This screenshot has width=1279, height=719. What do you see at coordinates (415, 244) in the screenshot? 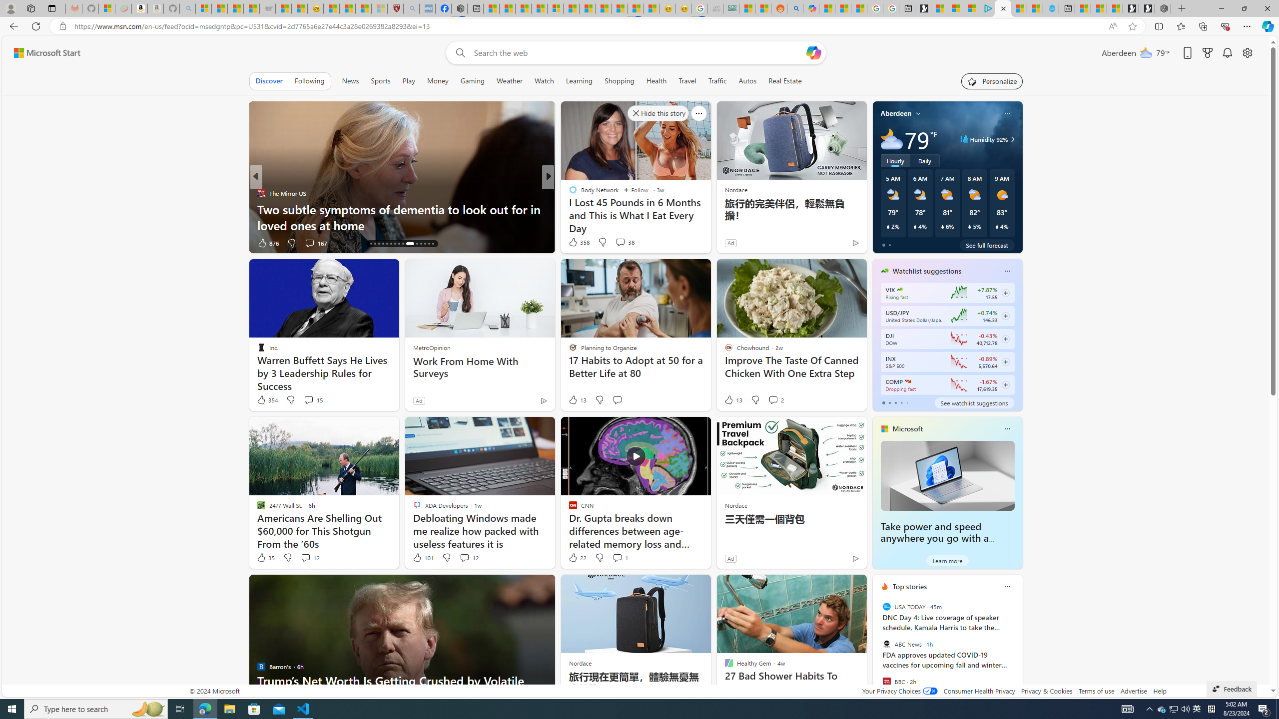
I see `AutomationID: tab-26` at bounding box center [415, 244].